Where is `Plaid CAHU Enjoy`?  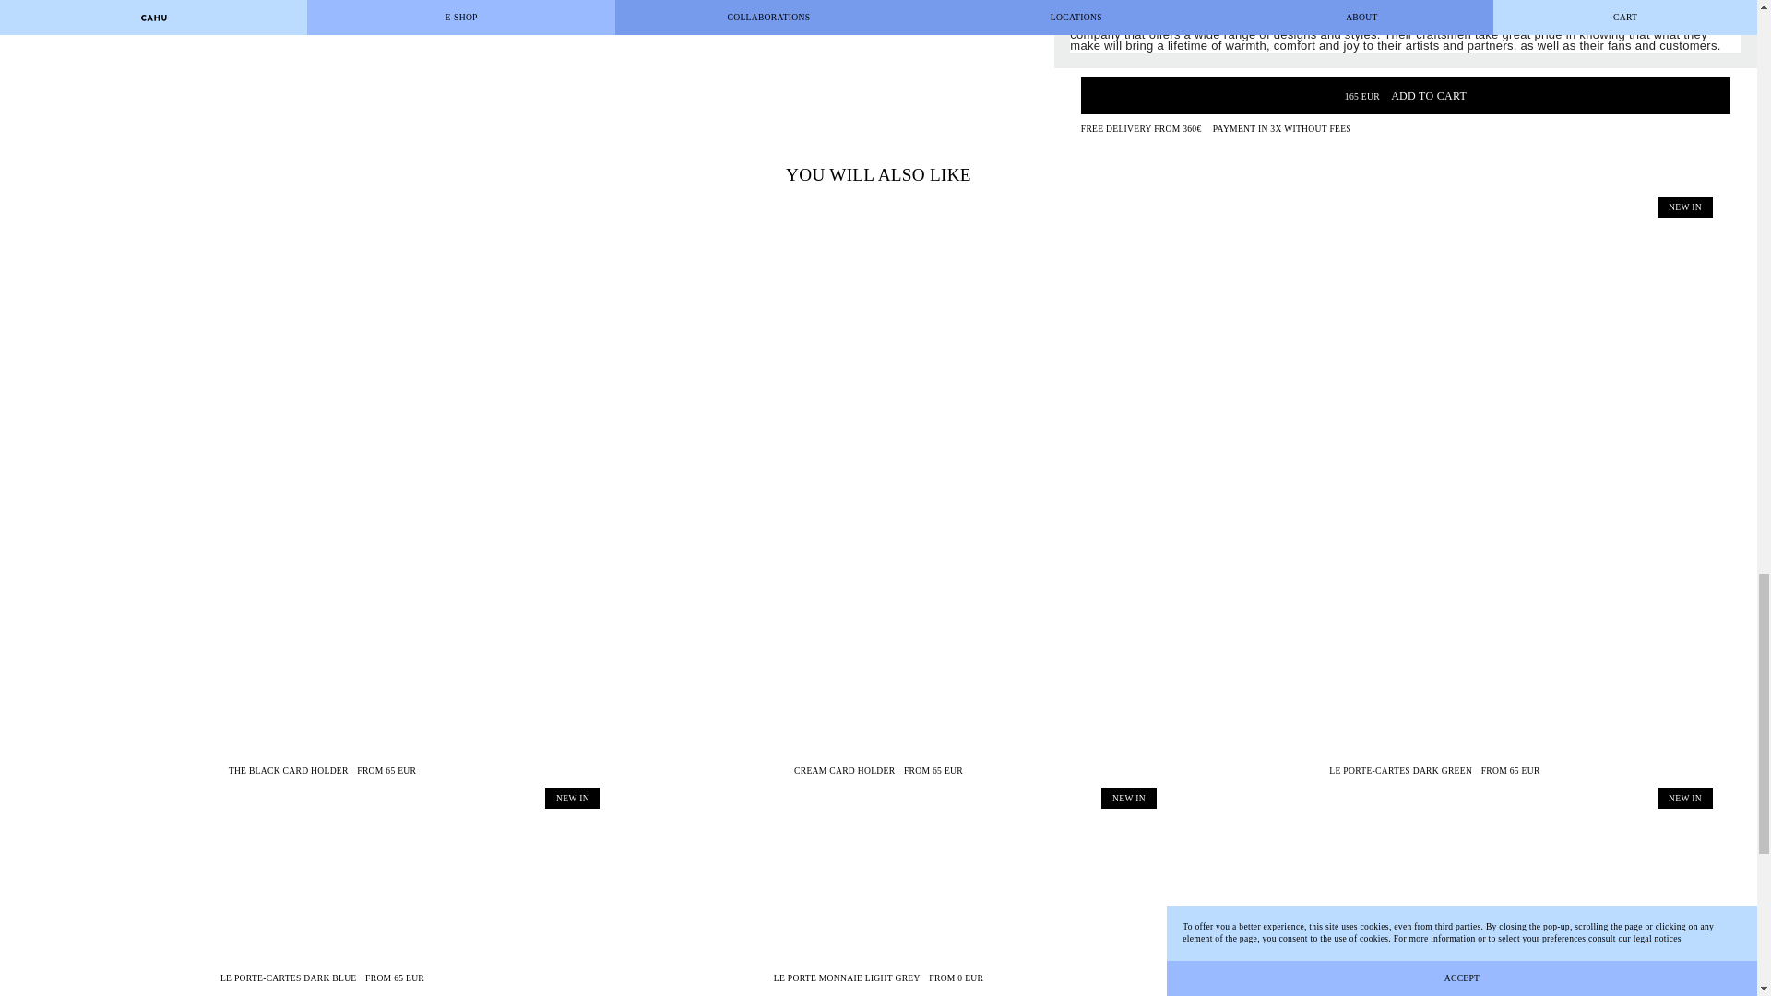 Plaid CAHU Enjoy is located at coordinates (527, 77).